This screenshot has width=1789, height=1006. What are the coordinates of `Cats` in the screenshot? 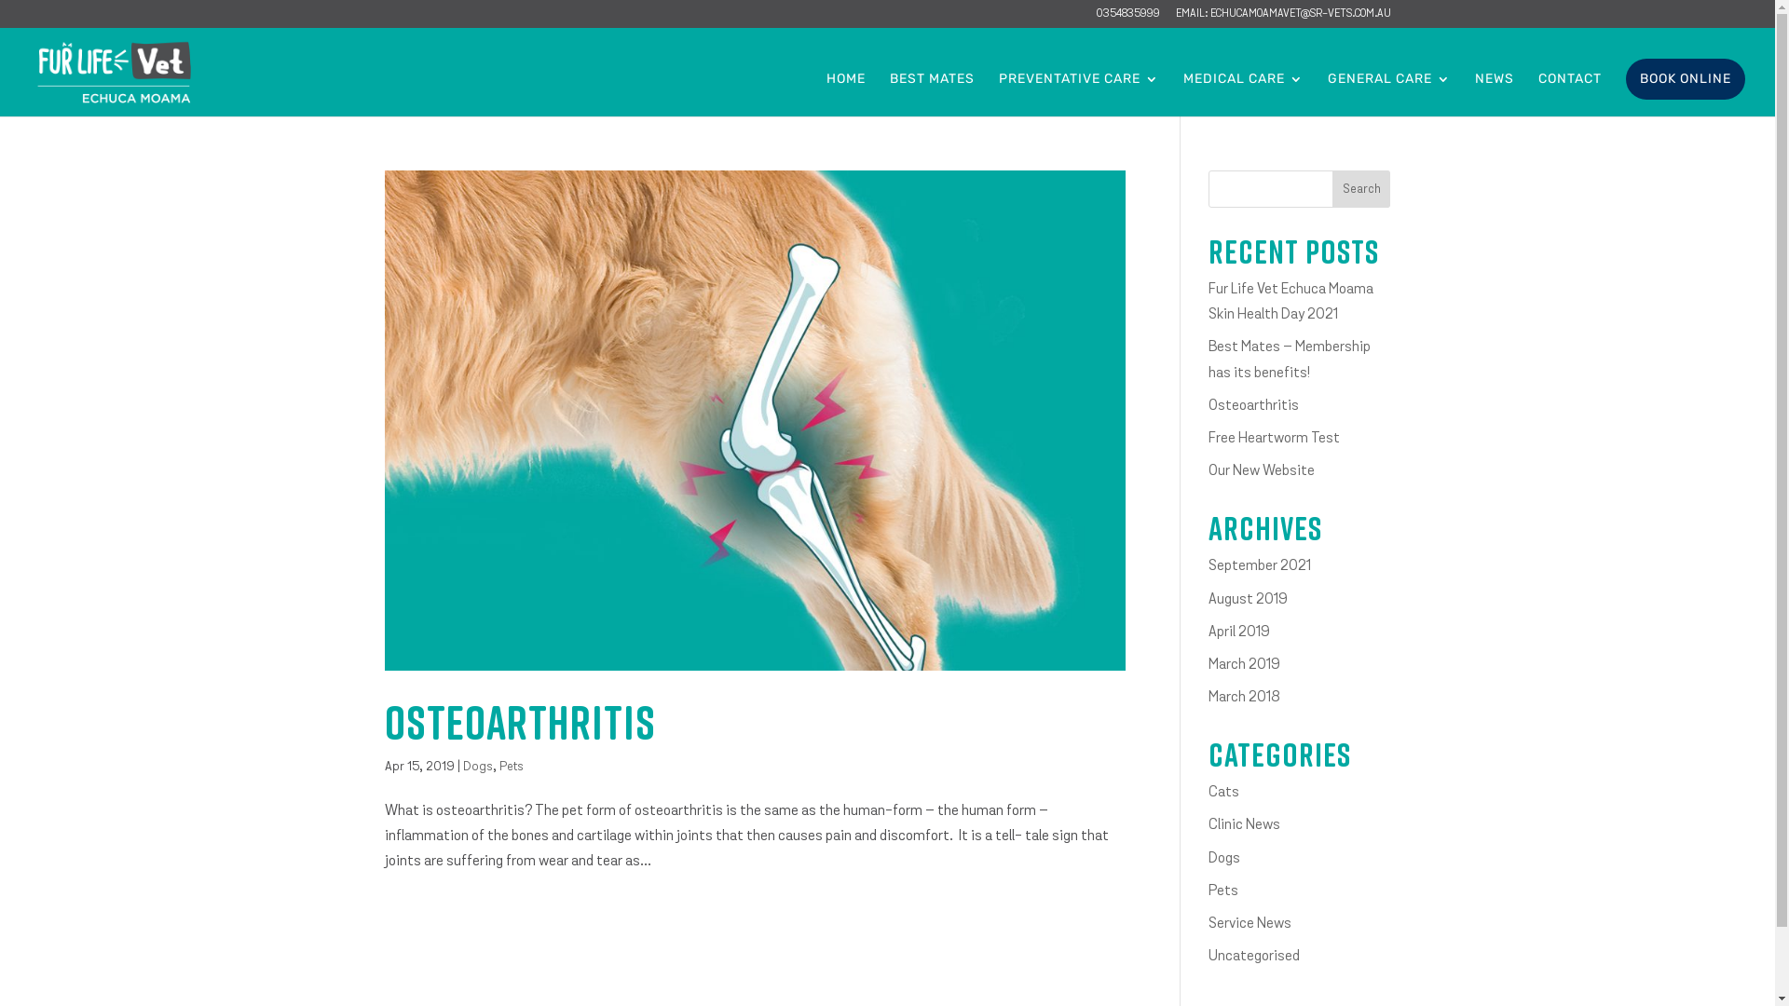 It's located at (1224, 793).